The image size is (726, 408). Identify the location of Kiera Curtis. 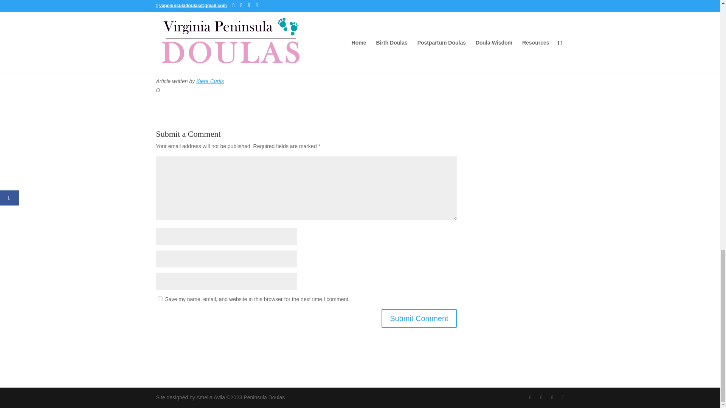
(209, 81).